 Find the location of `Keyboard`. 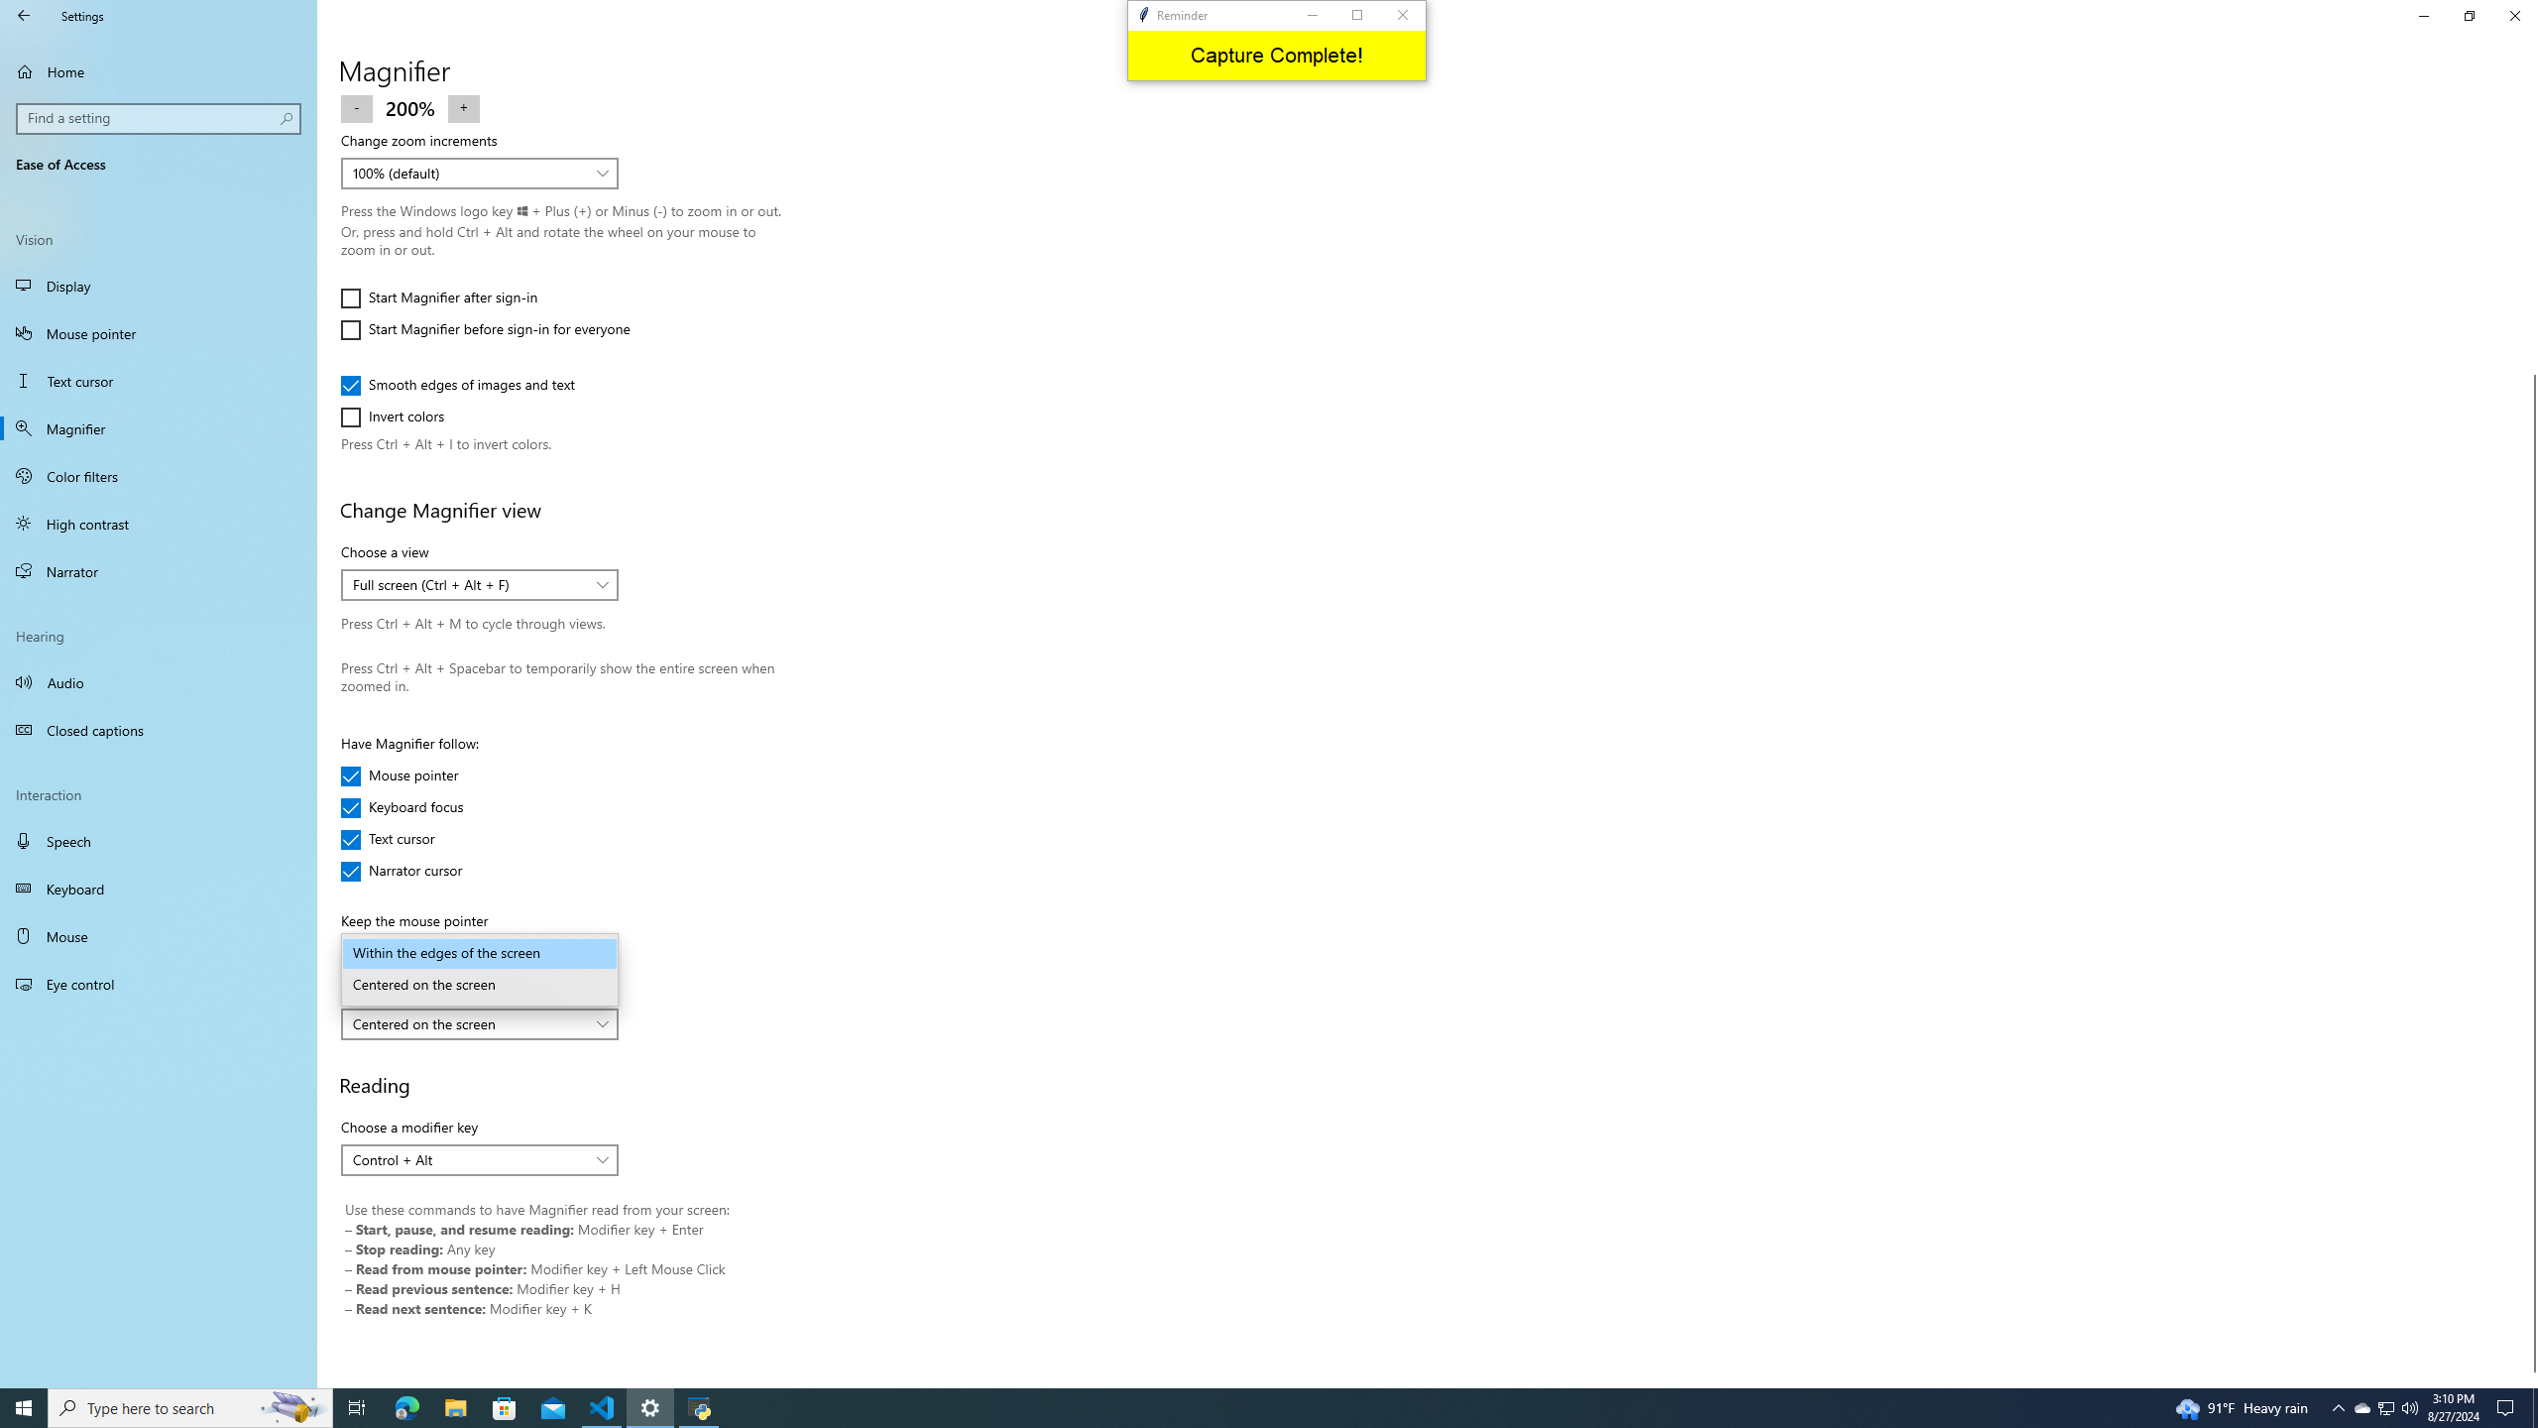

Keyboard is located at coordinates (159, 889).